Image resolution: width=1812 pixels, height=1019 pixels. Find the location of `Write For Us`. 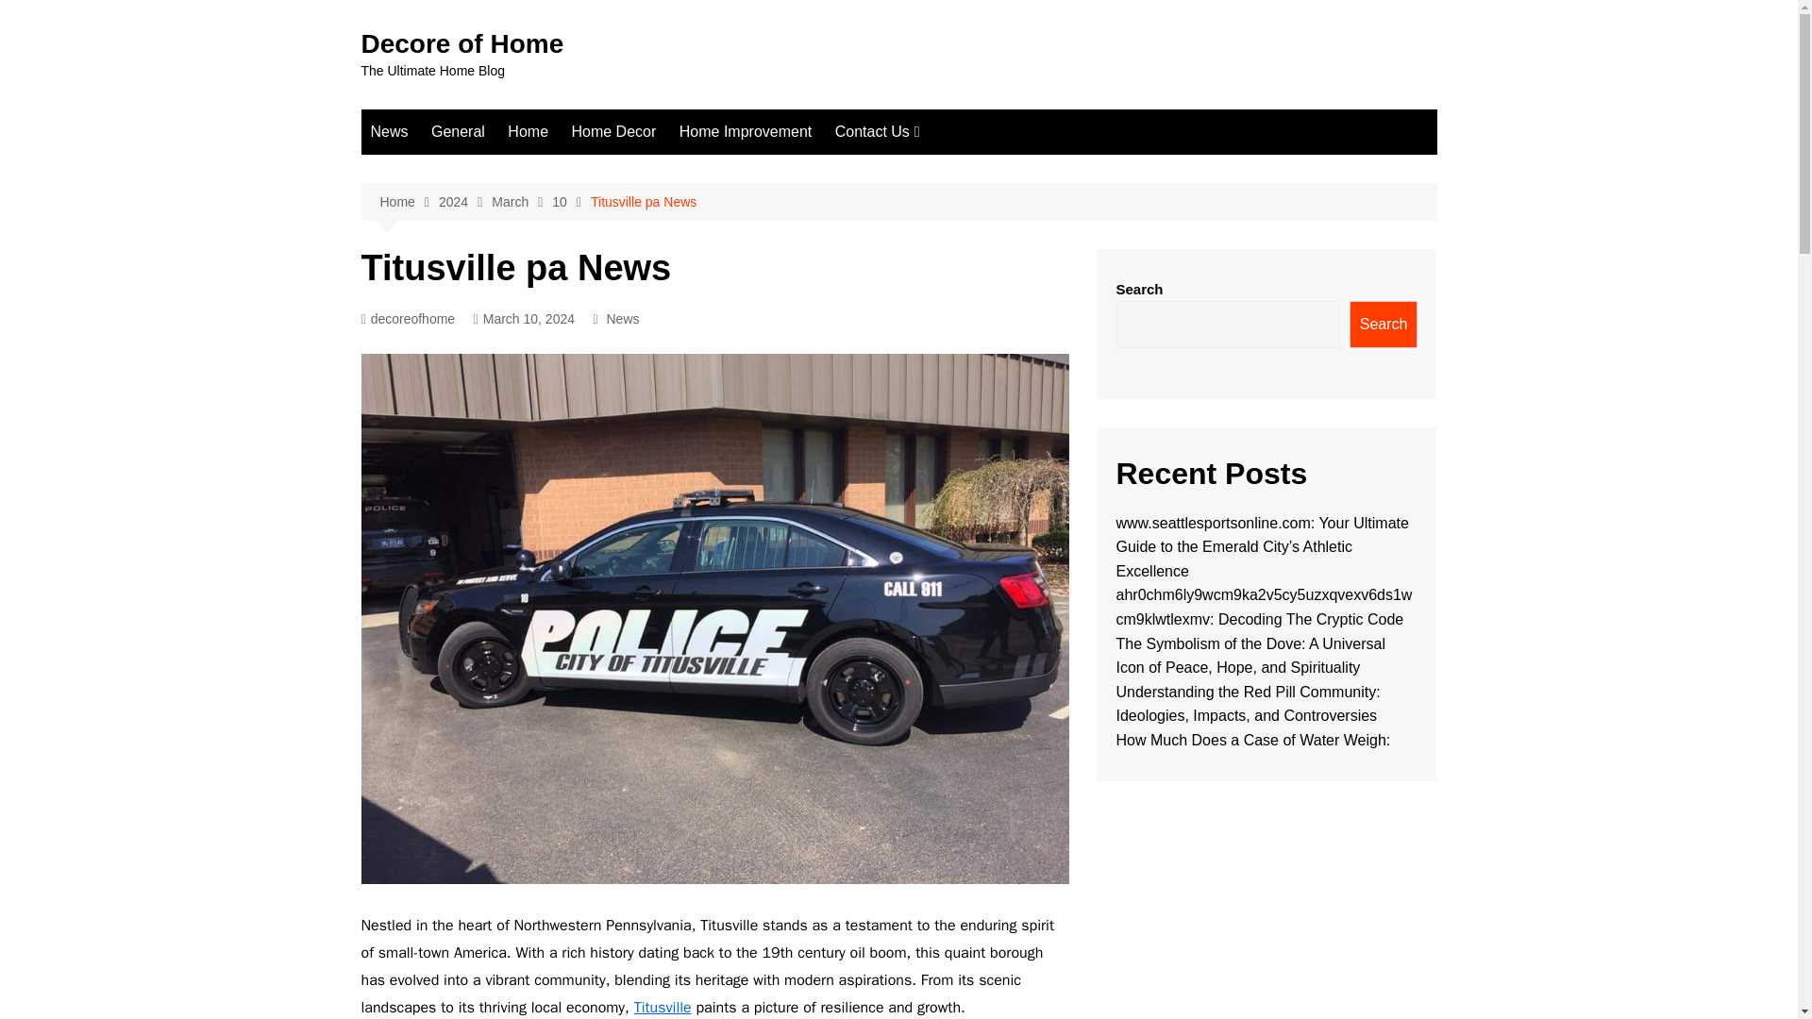

Write For Us is located at coordinates (929, 201).